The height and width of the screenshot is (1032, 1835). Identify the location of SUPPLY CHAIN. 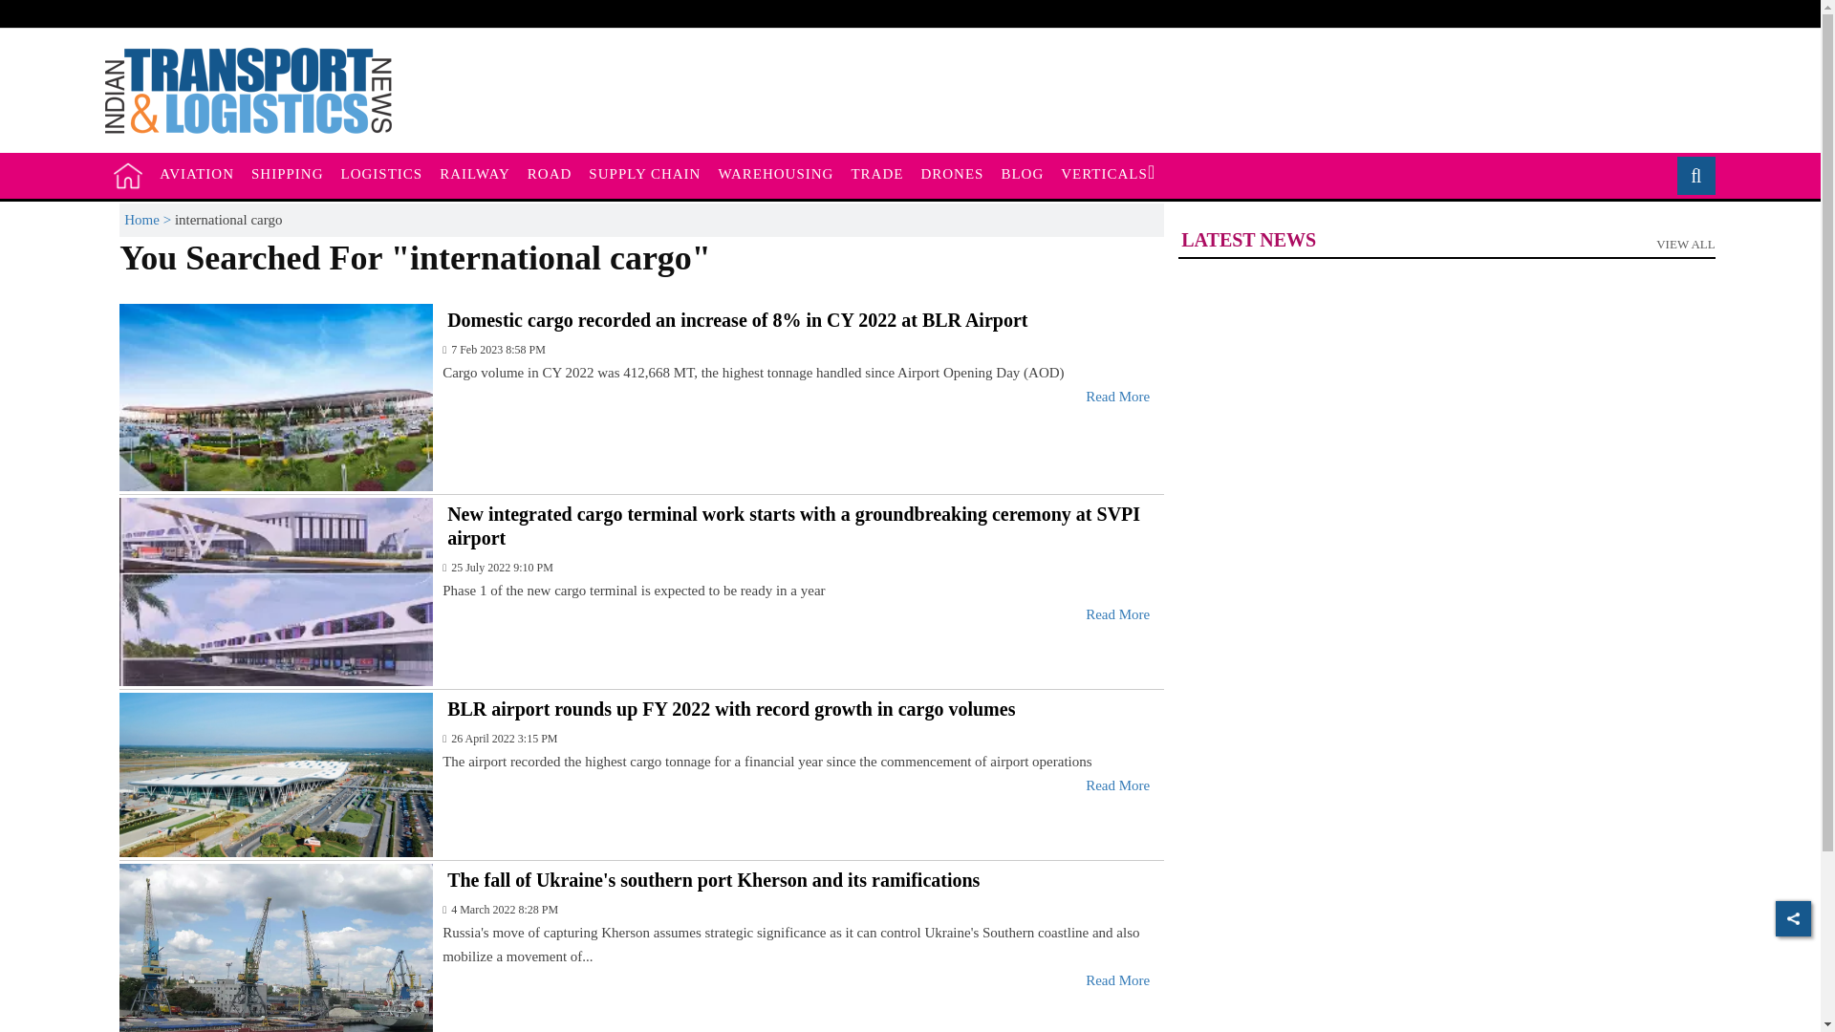
(644, 174).